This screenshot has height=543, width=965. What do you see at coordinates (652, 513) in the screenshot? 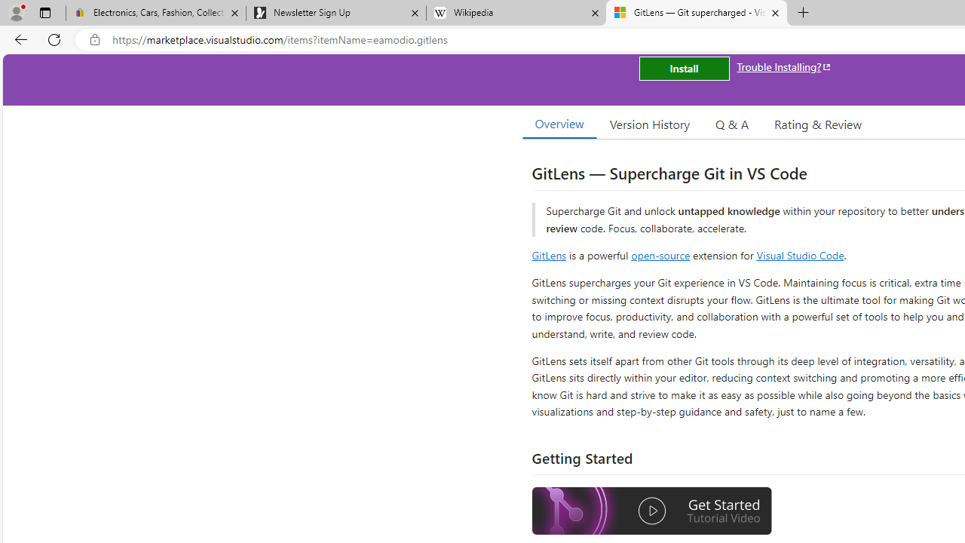
I see `Watch the GitLens Getting Started video` at bounding box center [652, 513].